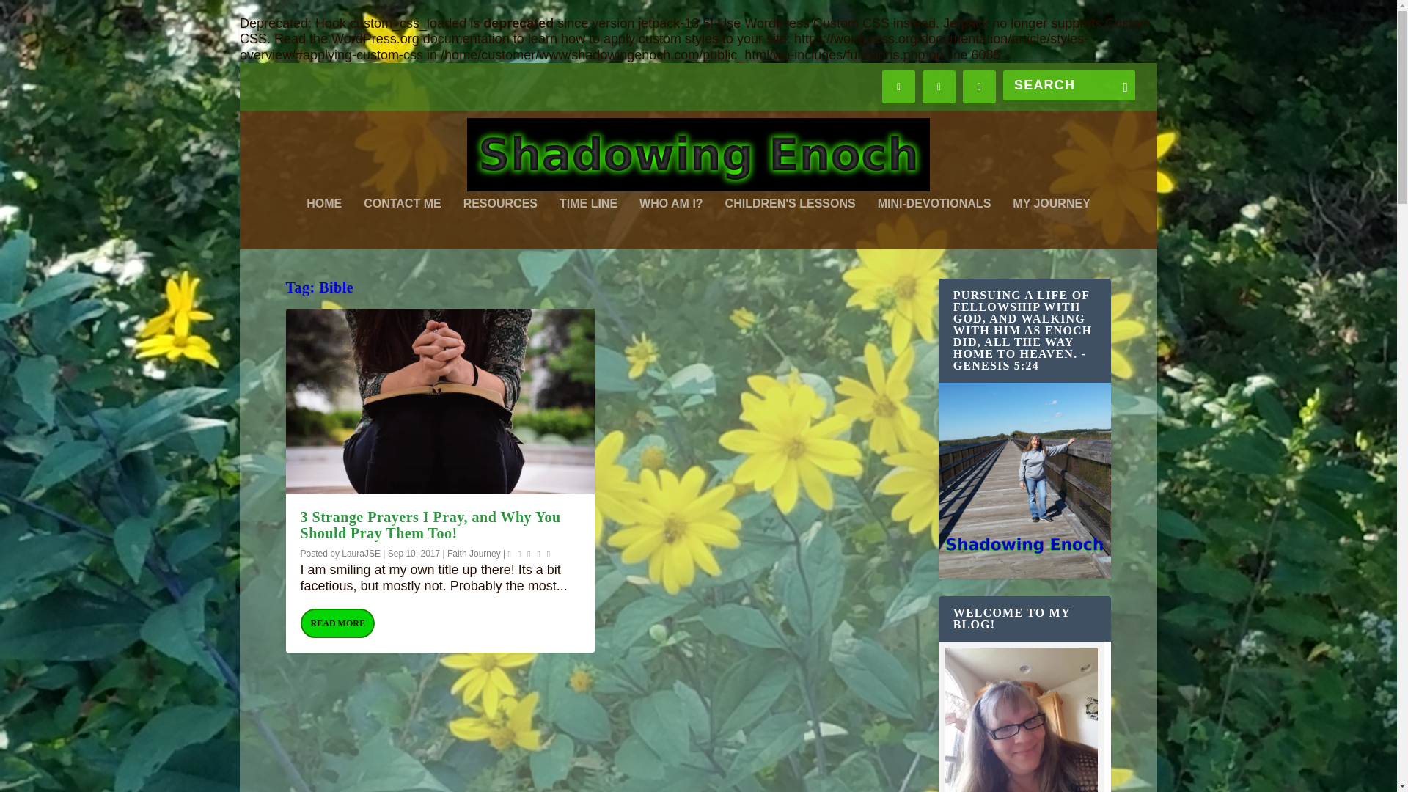  What do you see at coordinates (934, 224) in the screenshot?
I see `MINI-DEVOTIONALS` at bounding box center [934, 224].